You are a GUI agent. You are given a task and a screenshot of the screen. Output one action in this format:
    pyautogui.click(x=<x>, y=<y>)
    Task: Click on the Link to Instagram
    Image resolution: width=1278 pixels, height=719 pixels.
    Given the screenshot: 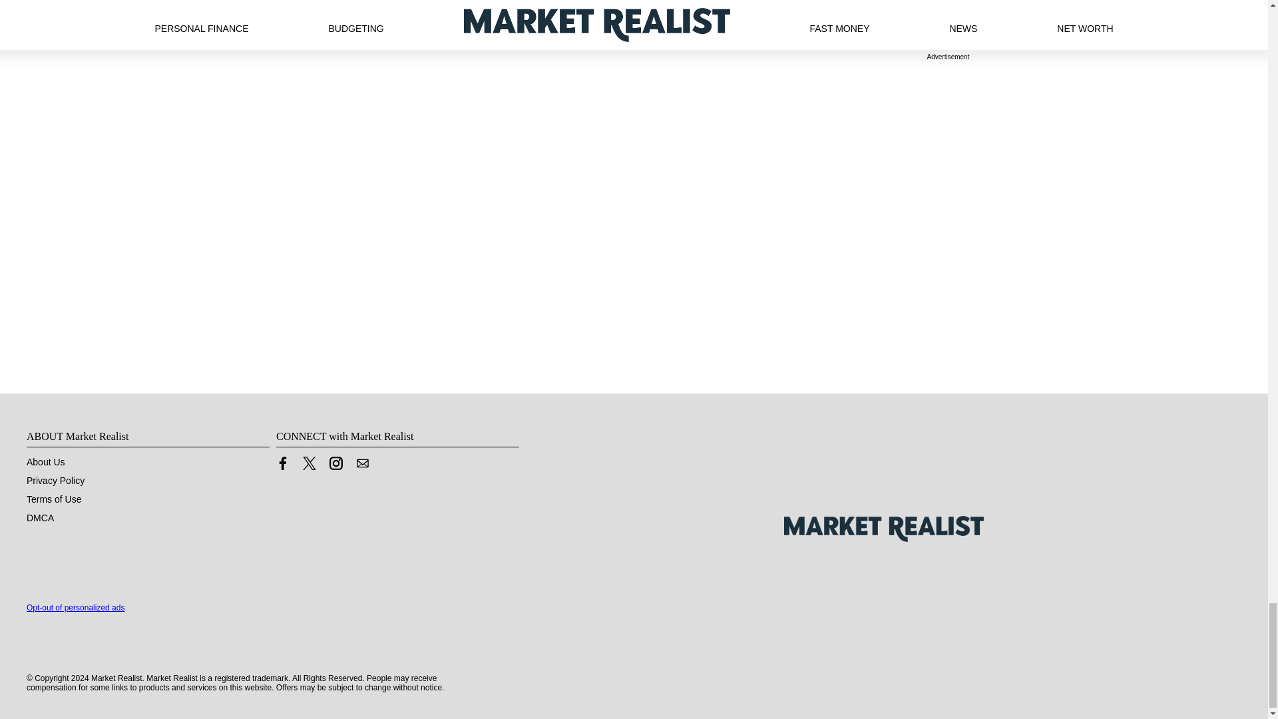 What is the action you would take?
    pyautogui.click(x=335, y=466)
    